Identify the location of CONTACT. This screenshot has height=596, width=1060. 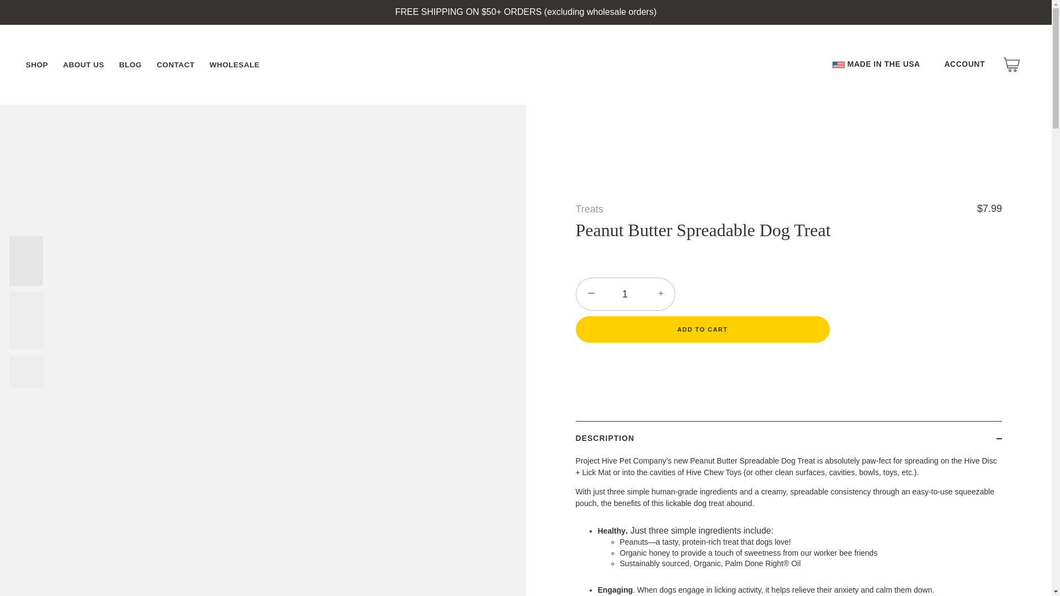
(175, 65).